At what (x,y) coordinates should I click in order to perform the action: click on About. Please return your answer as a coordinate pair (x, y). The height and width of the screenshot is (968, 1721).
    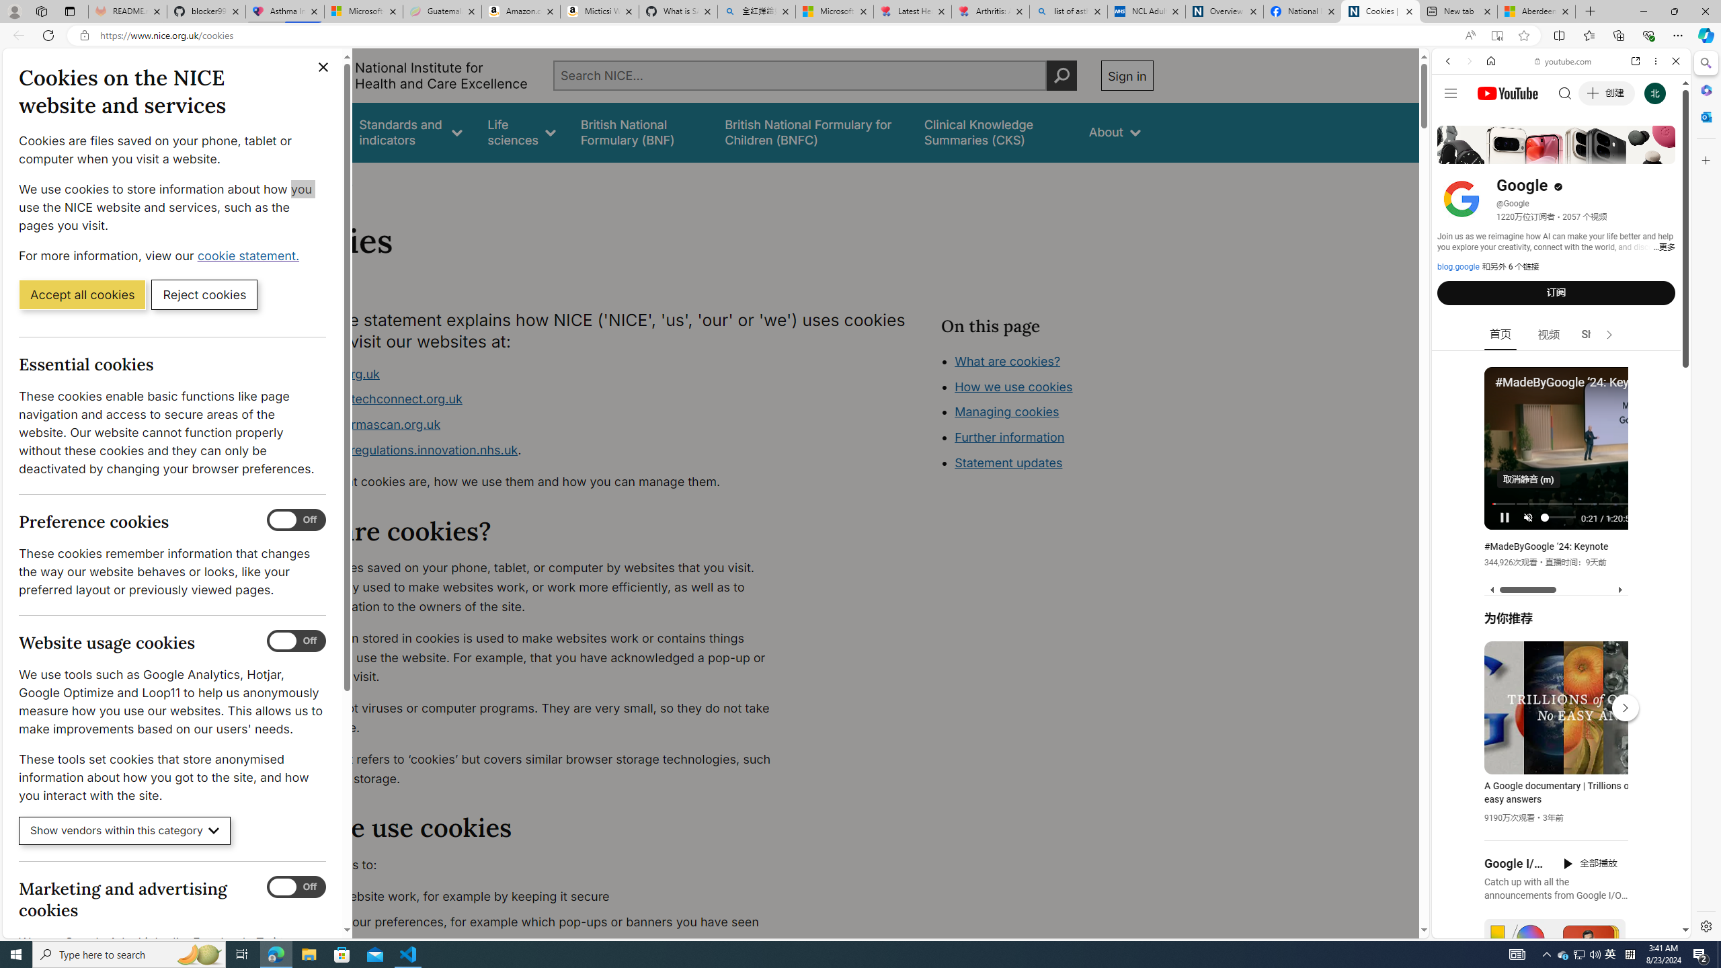
    Looking at the image, I should click on (1115, 132).